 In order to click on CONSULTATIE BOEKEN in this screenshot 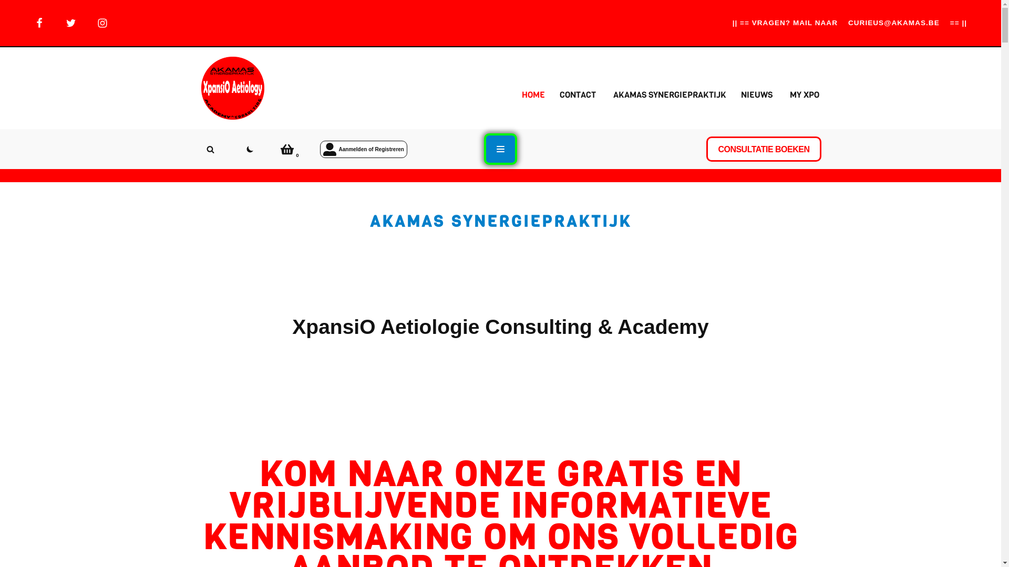, I will do `click(764, 149)`.